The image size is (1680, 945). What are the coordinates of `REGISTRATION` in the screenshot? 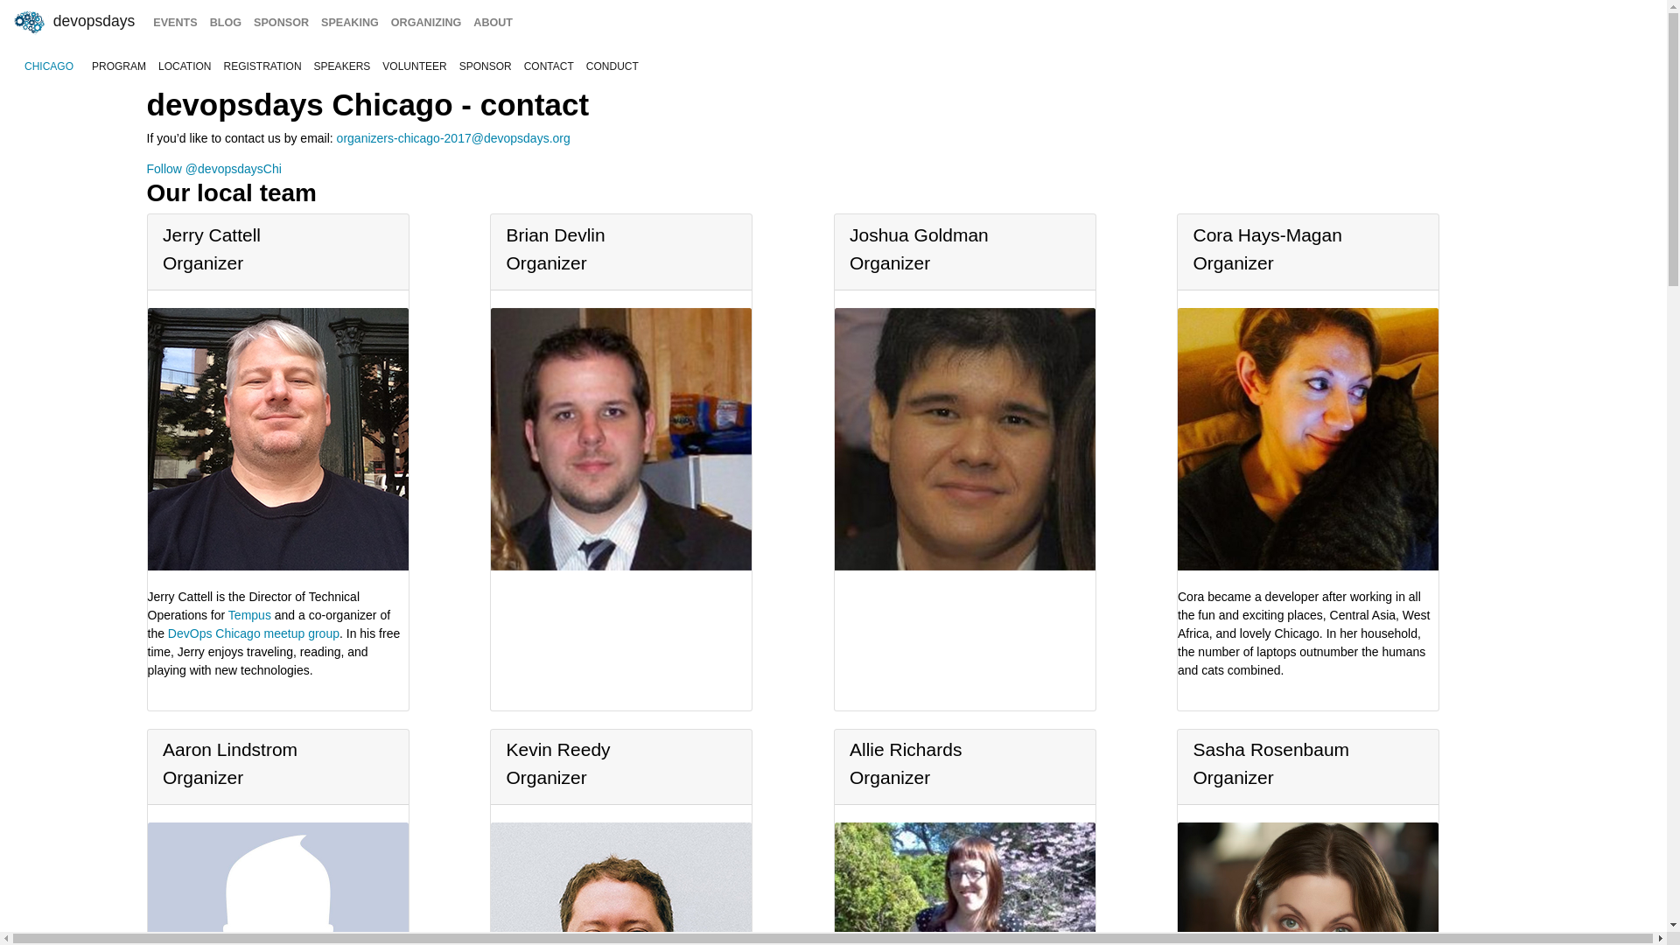 It's located at (262, 66).